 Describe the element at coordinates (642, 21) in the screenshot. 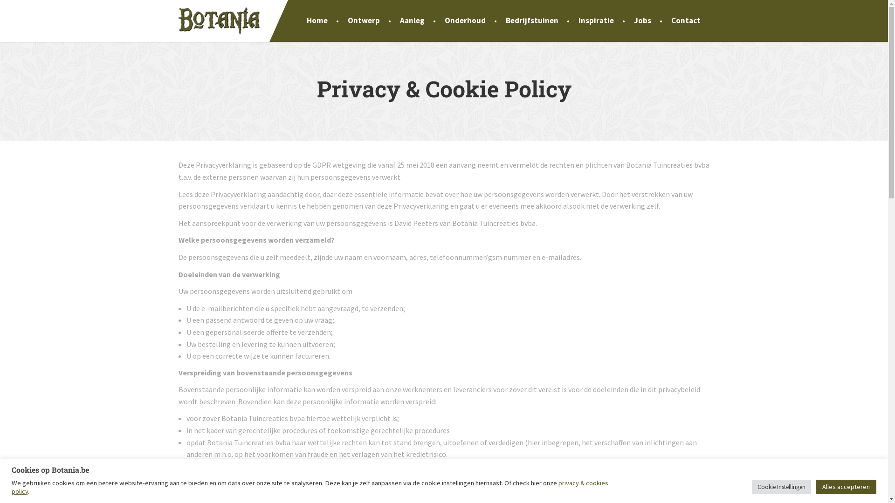

I see `Jobs` at that location.